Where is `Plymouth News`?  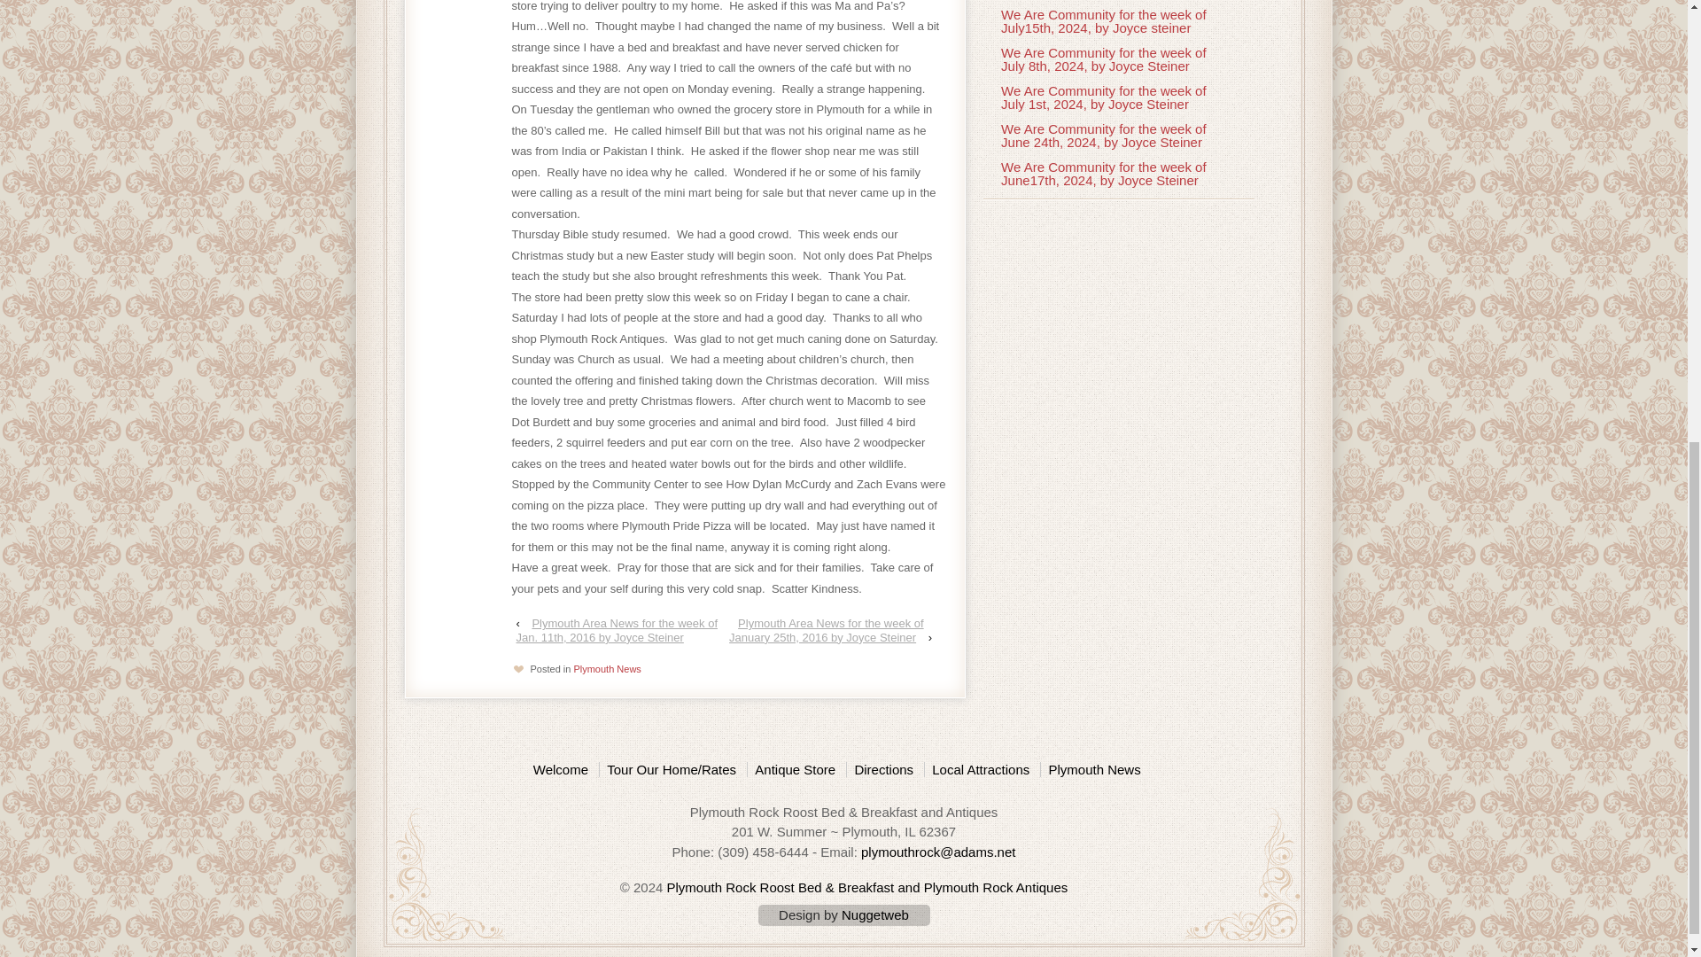
Plymouth News is located at coordinates (607, 669).